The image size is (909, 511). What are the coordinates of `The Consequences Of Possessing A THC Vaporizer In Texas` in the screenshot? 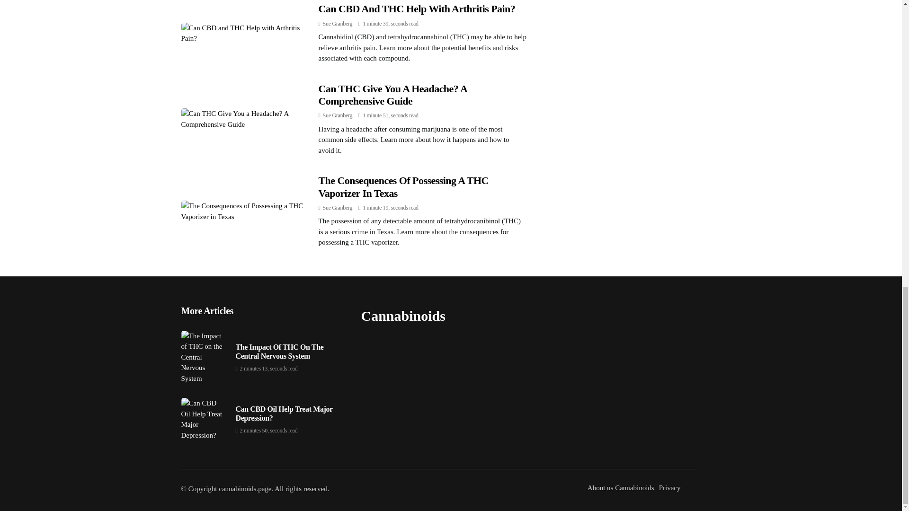 It's located at (403, 186).